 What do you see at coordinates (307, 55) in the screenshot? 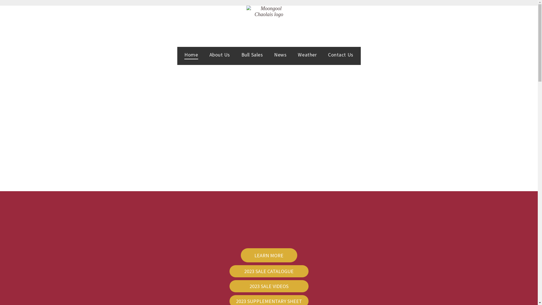
I see `Weather` at bounding box center [307, 55].